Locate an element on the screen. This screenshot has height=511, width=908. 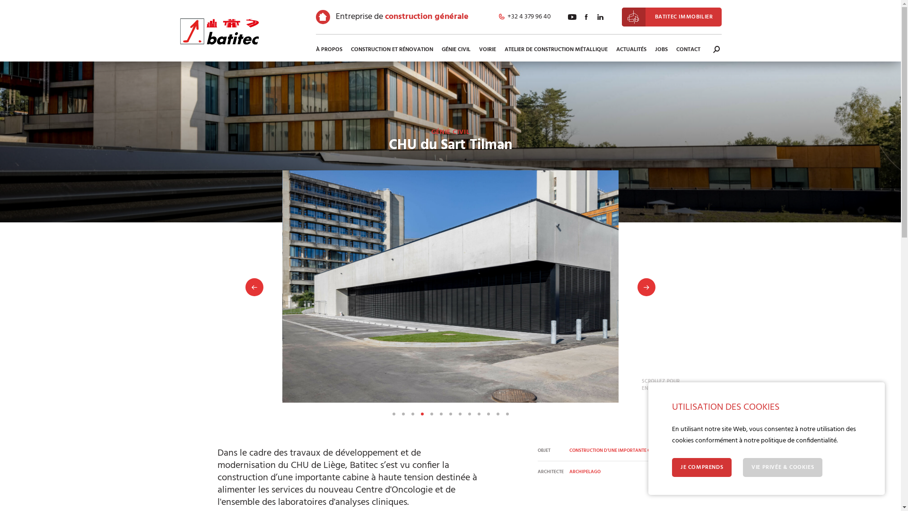
JOBS is located at coordinates (661, 50).